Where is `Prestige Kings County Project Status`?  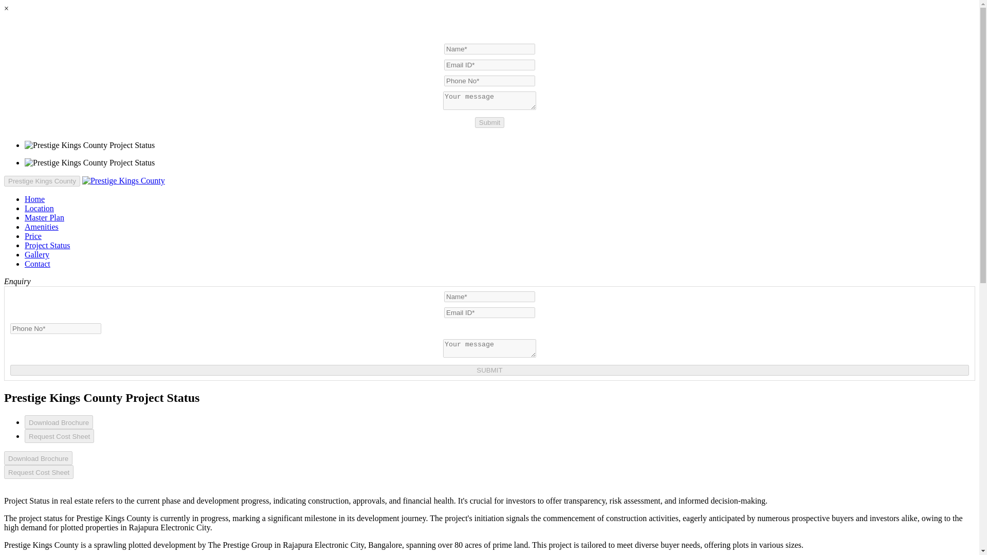
Prestige Kings County Project Status is located at coordinates (47, 245).